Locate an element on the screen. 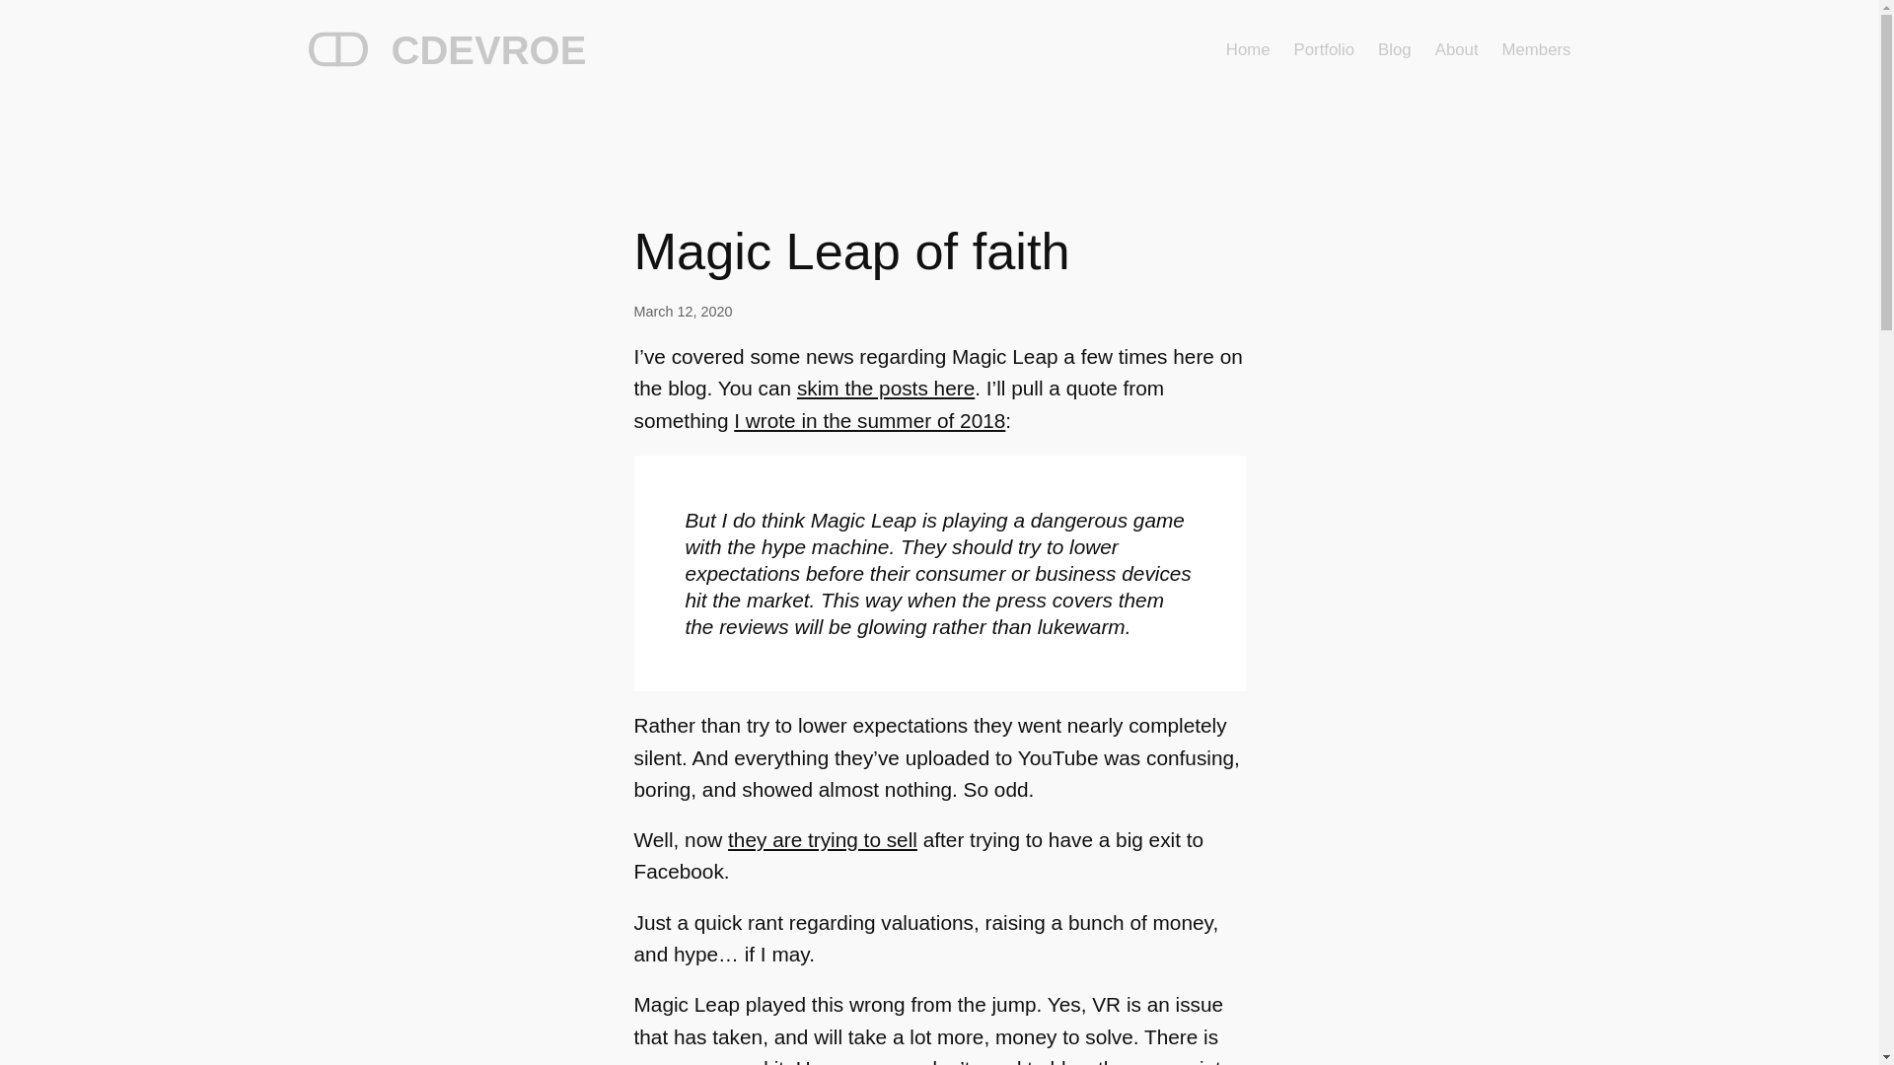  Portfolio is located at coordinates (1324, 49).